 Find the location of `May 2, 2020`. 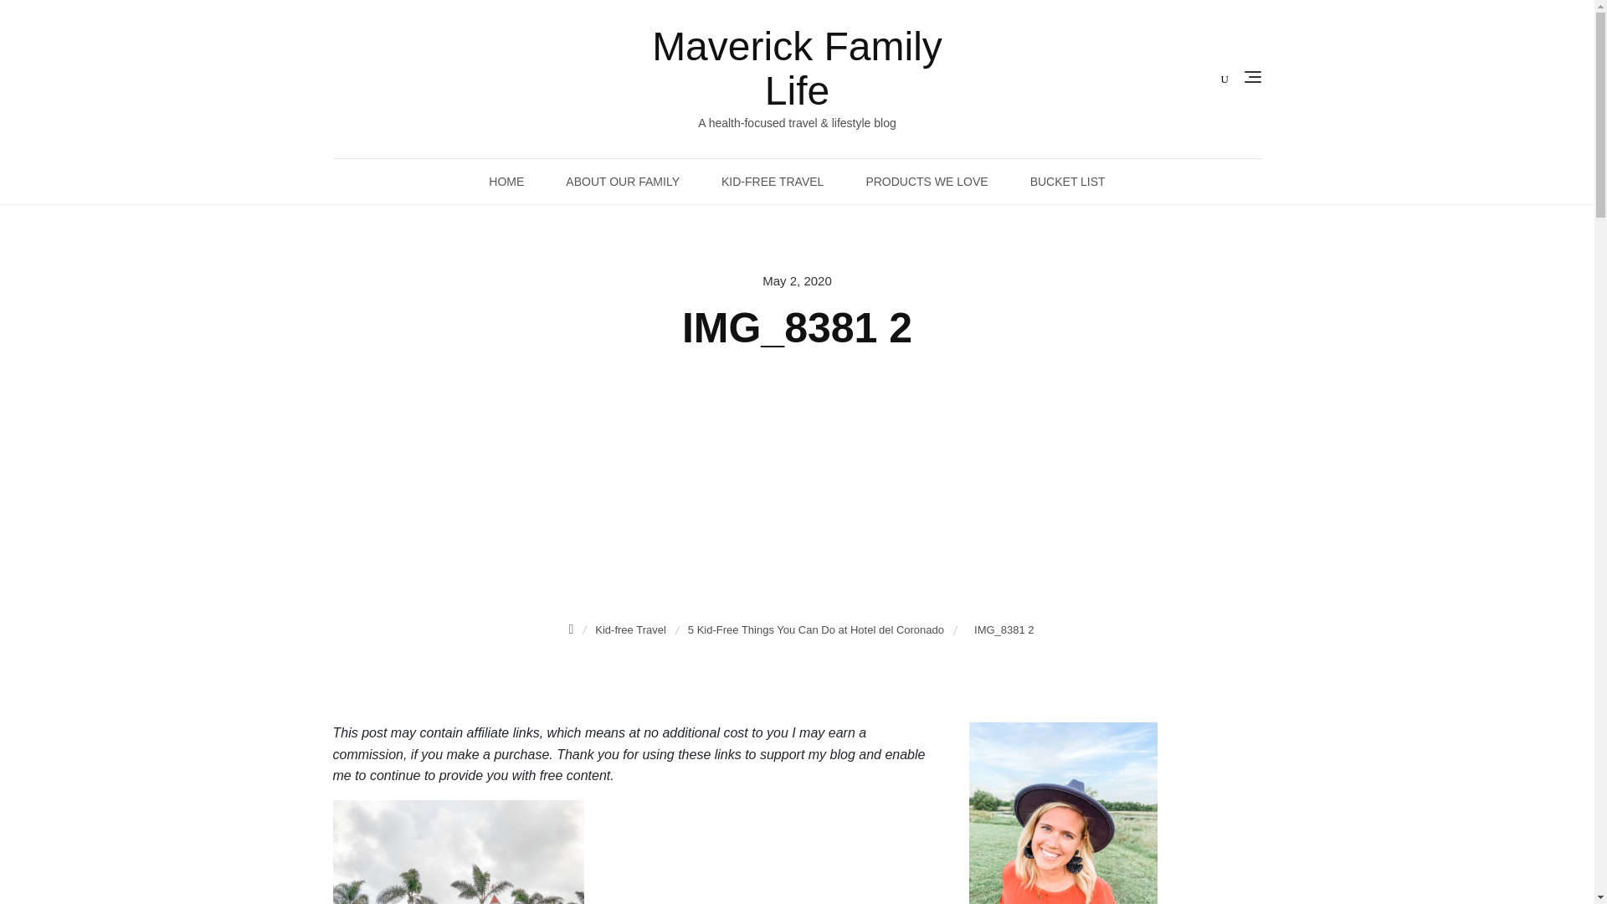

May 2, 2020 is located at coordinates (797, 281).